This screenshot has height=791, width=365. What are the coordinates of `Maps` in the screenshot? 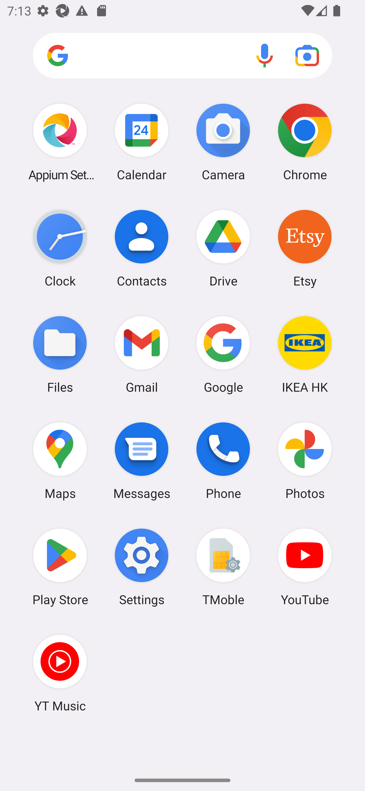 It's located at (60, 461).